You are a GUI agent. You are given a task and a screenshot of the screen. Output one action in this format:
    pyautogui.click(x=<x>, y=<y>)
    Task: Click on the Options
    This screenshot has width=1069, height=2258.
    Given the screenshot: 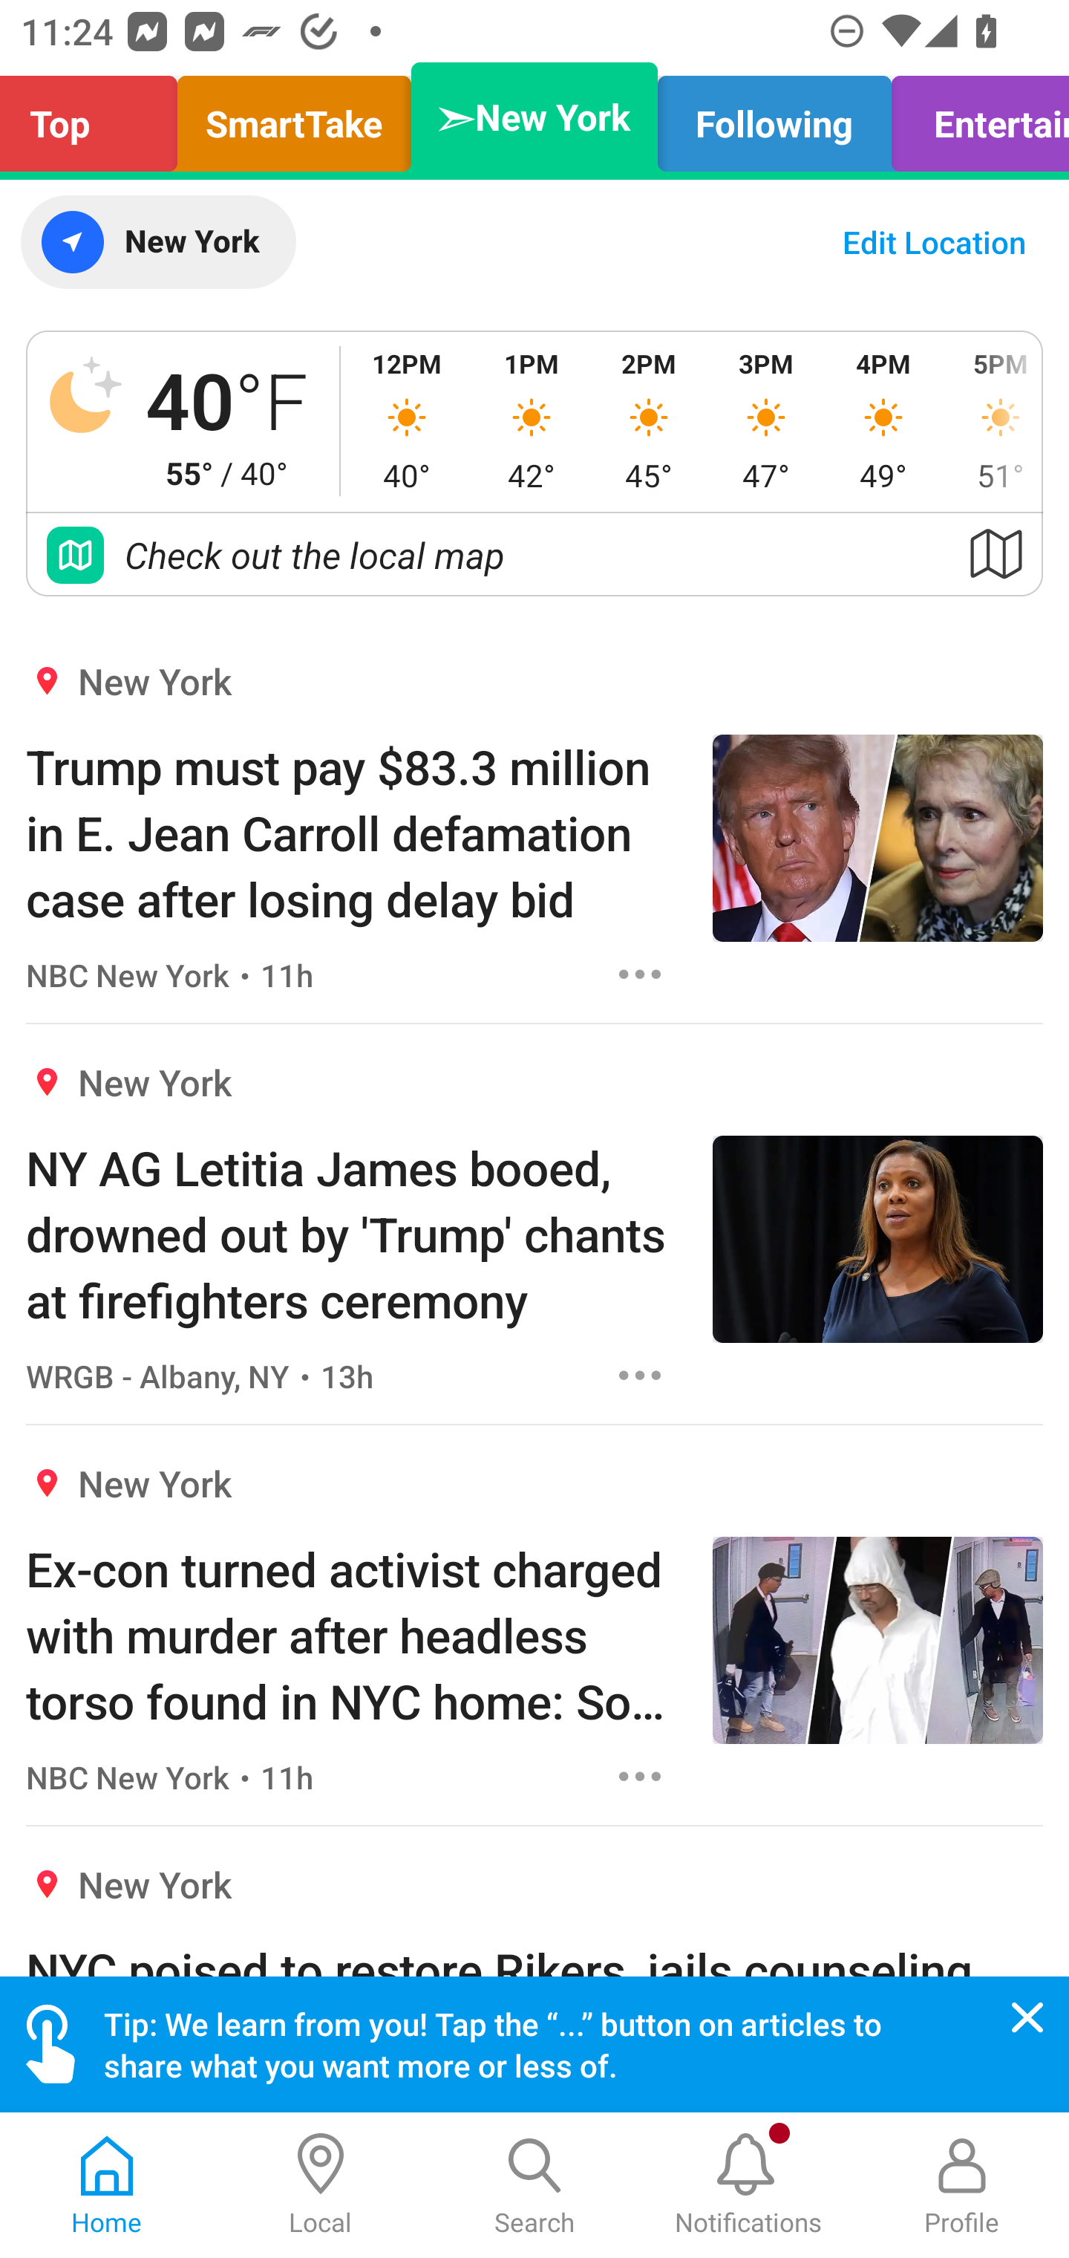 What is the action you would take?
    pyautogui.click(x=640, y=1777)
    